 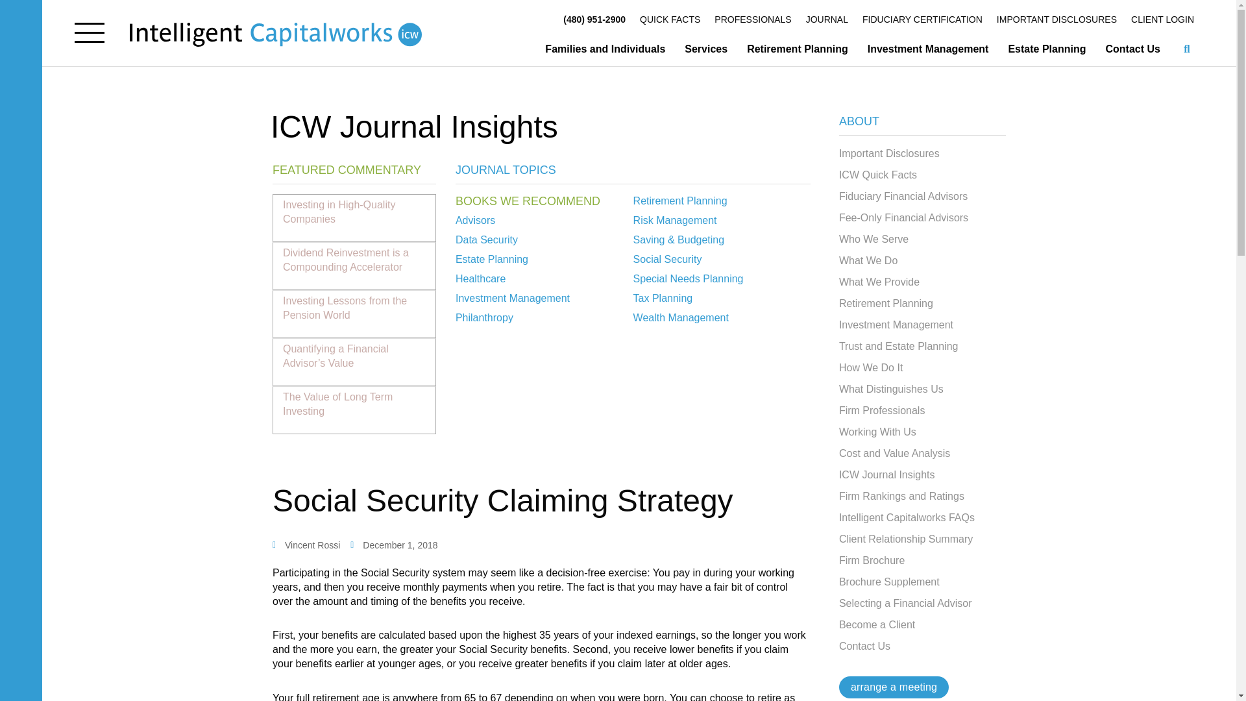 What do you see at coordinates (928, 49) in the screenshot?
I see `Investment Management Scottsdale` at bounding box center [928, 49].